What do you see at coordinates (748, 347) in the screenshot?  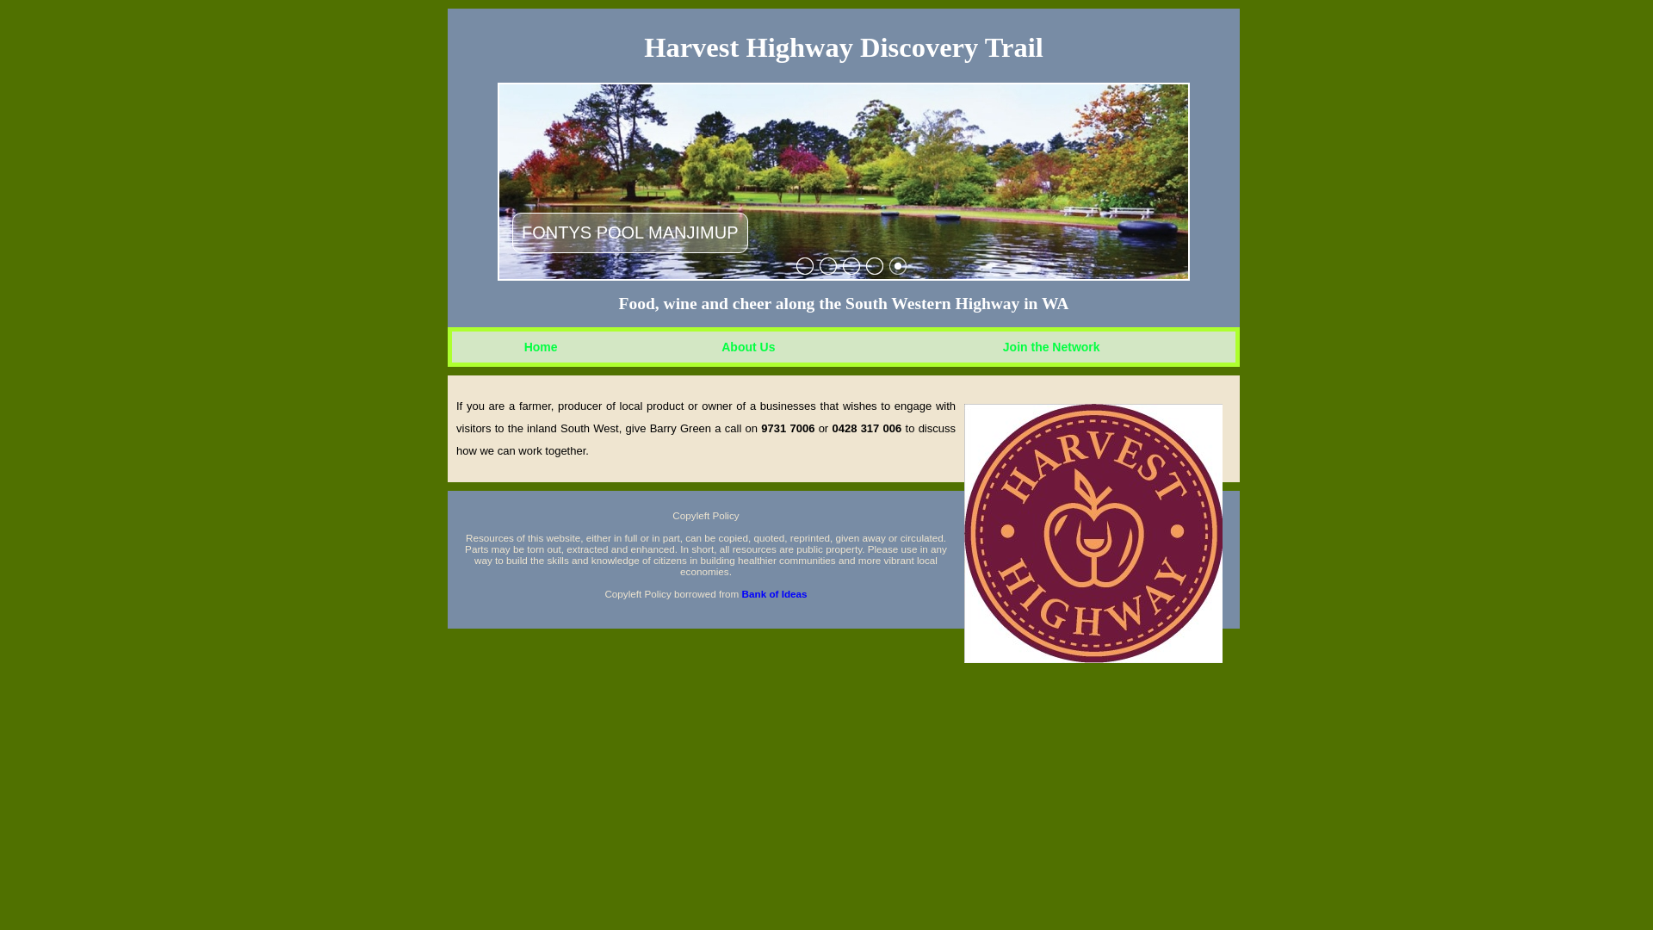 I see `About Us` at bounding box center [748, 347].